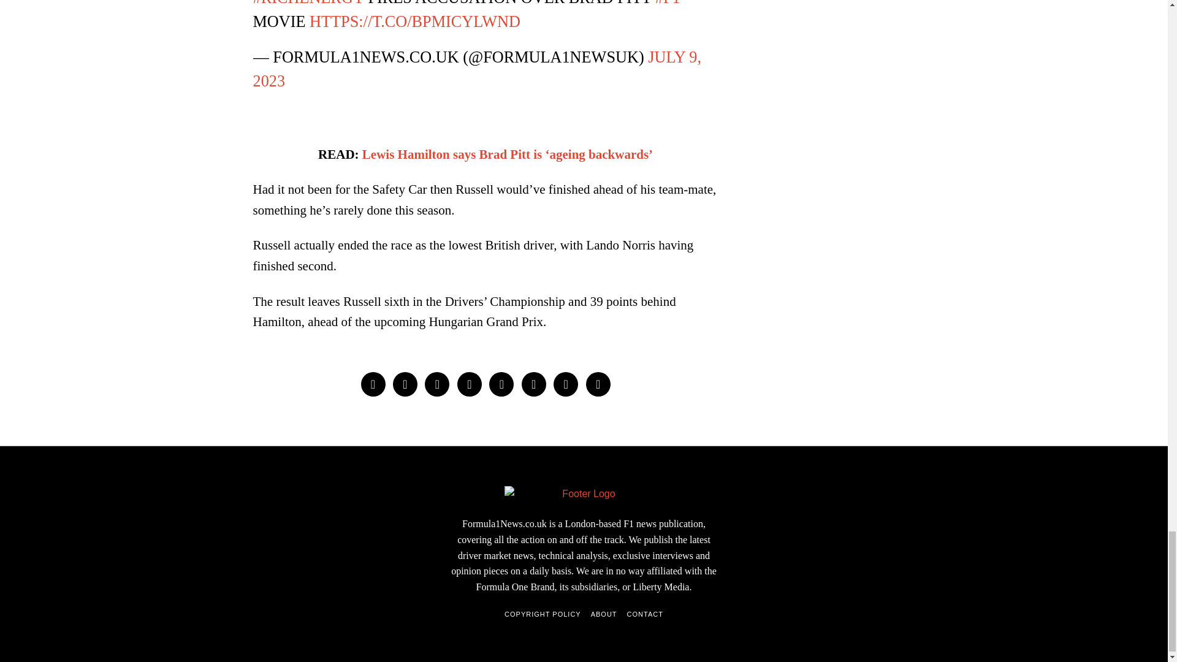 Image resolution: width=1177 pixels, height=662 pixels. What do you see at coordinates (645, 614) in the screenshot?
I see `CONTACT` at bounding box center [645, 614].